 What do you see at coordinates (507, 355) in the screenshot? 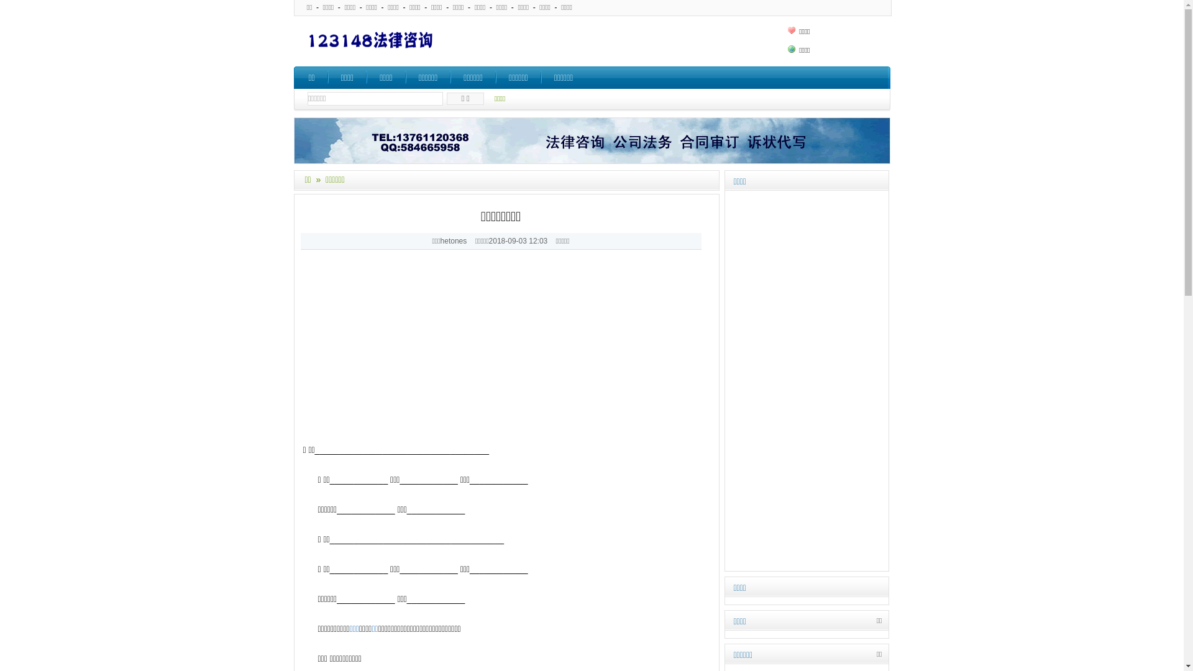
I see `Advertisement` at bounding box center [507, 355].